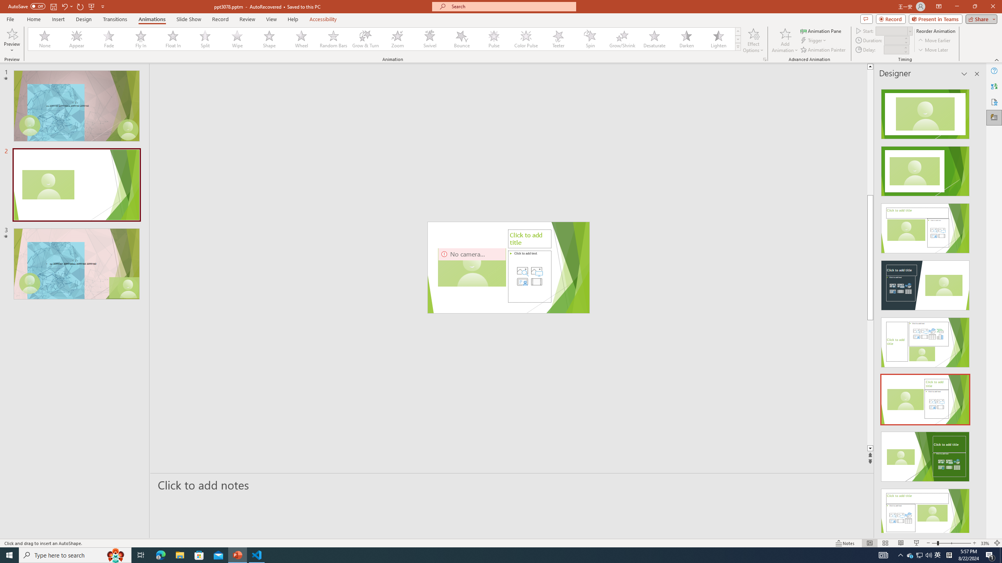  I want to click on Animation Pane, so click(821, 30).